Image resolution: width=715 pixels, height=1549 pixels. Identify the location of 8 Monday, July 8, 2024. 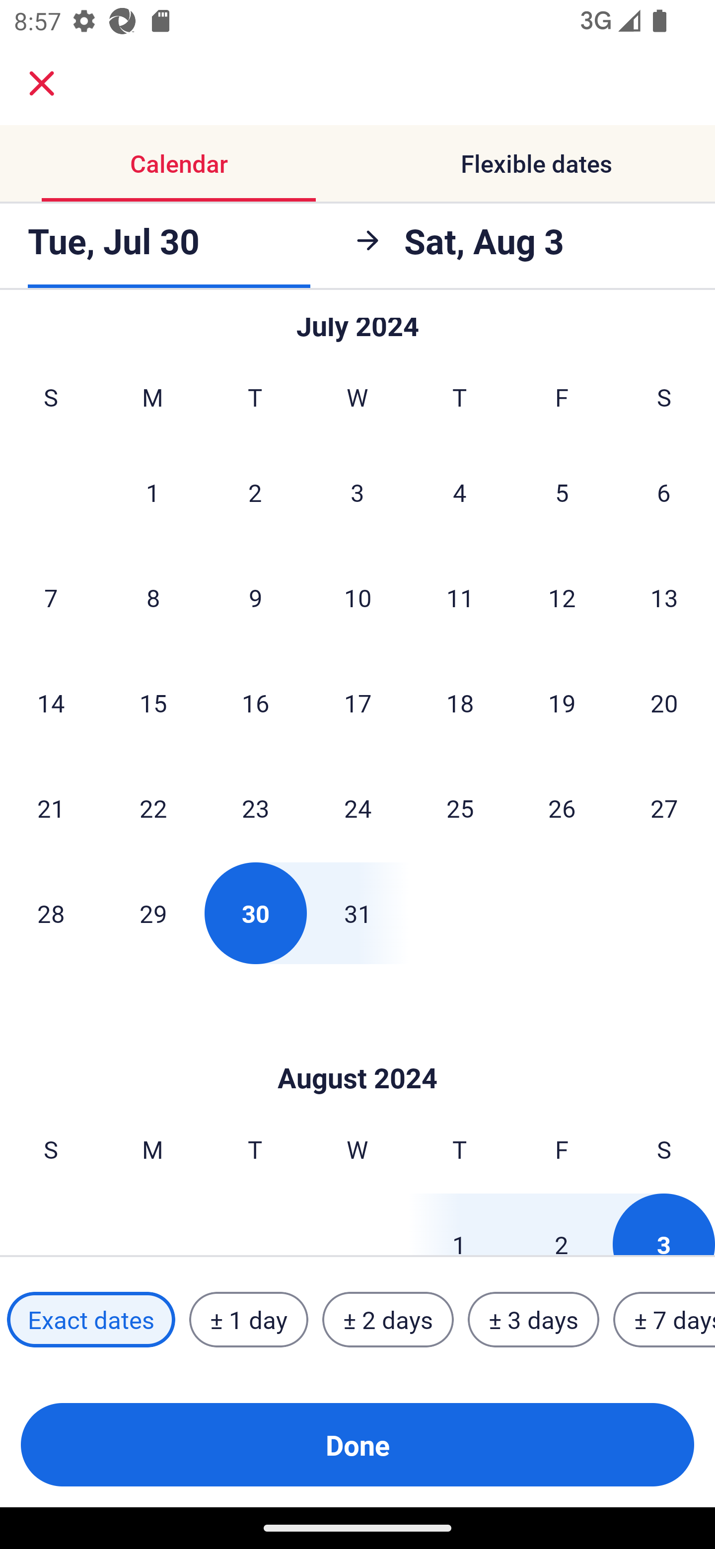
(153, 598).